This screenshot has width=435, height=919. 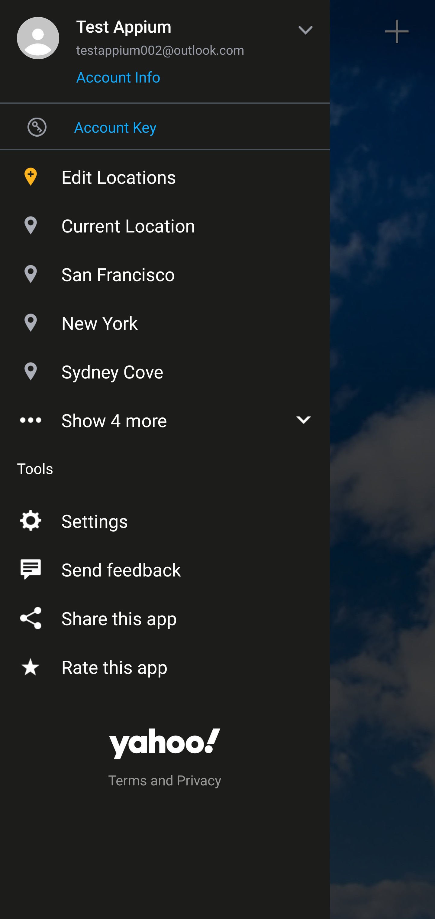 What do you see at coordinates (165, 174) in the screenshot?
I see `Edit Locations` at bounding box center [165, 174].